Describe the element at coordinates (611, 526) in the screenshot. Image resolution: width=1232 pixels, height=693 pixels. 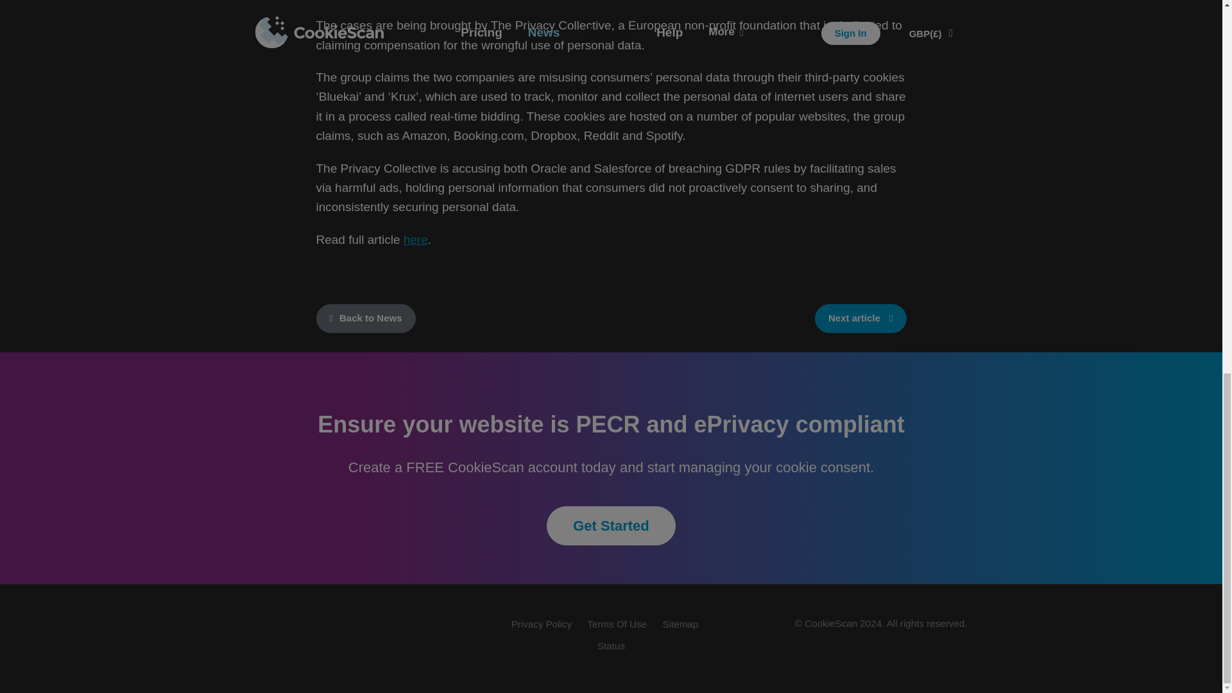
I see `Get Started` at that location.